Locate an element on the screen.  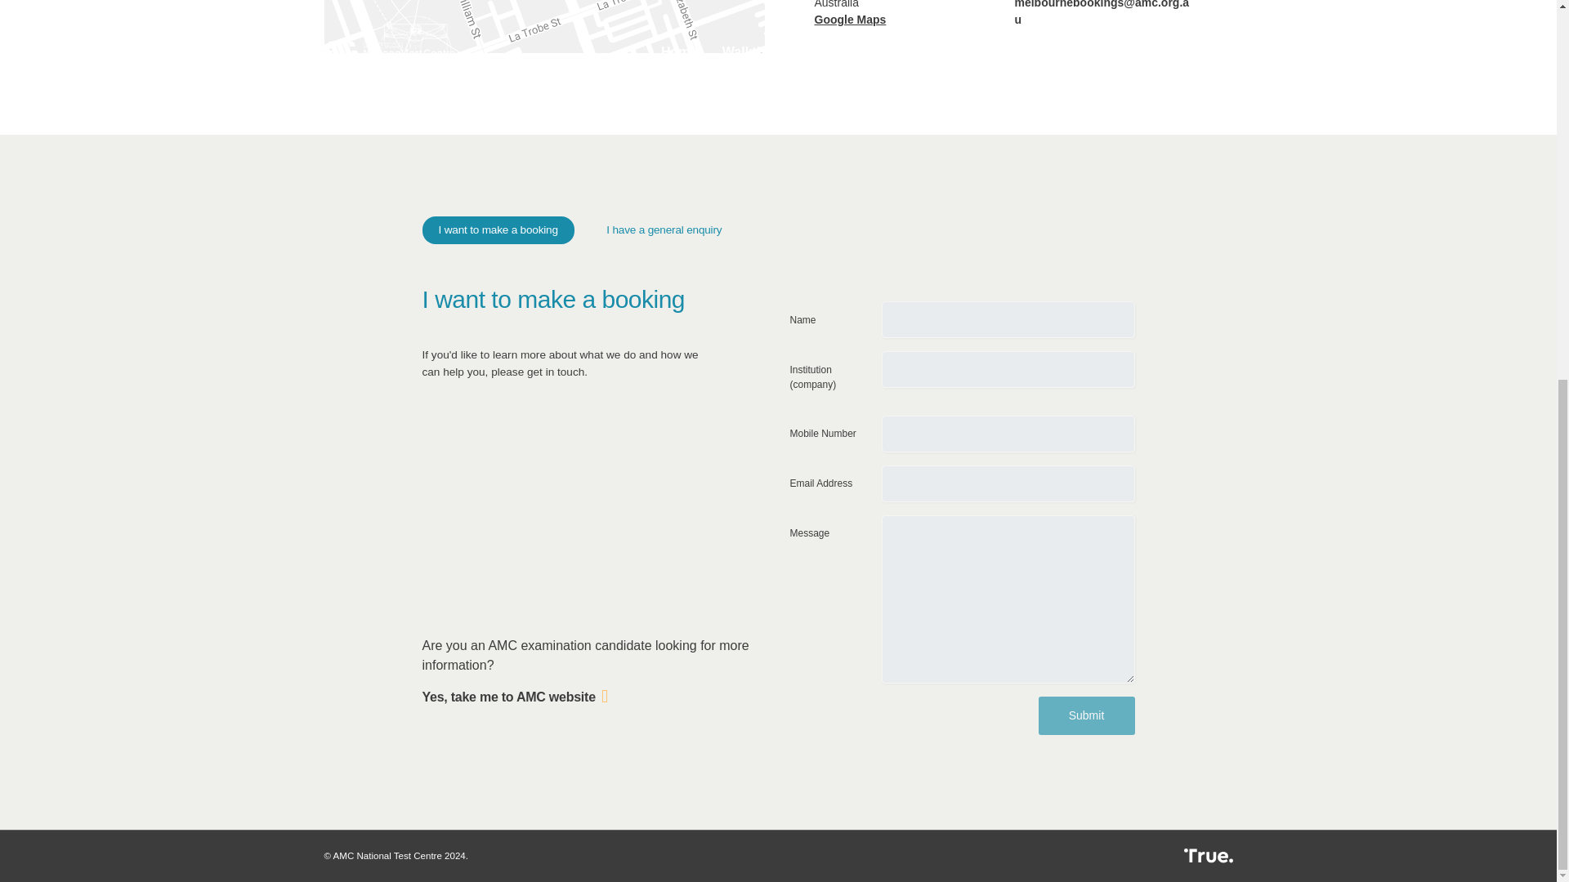
Google Maps is located at coordinates (850, 20).